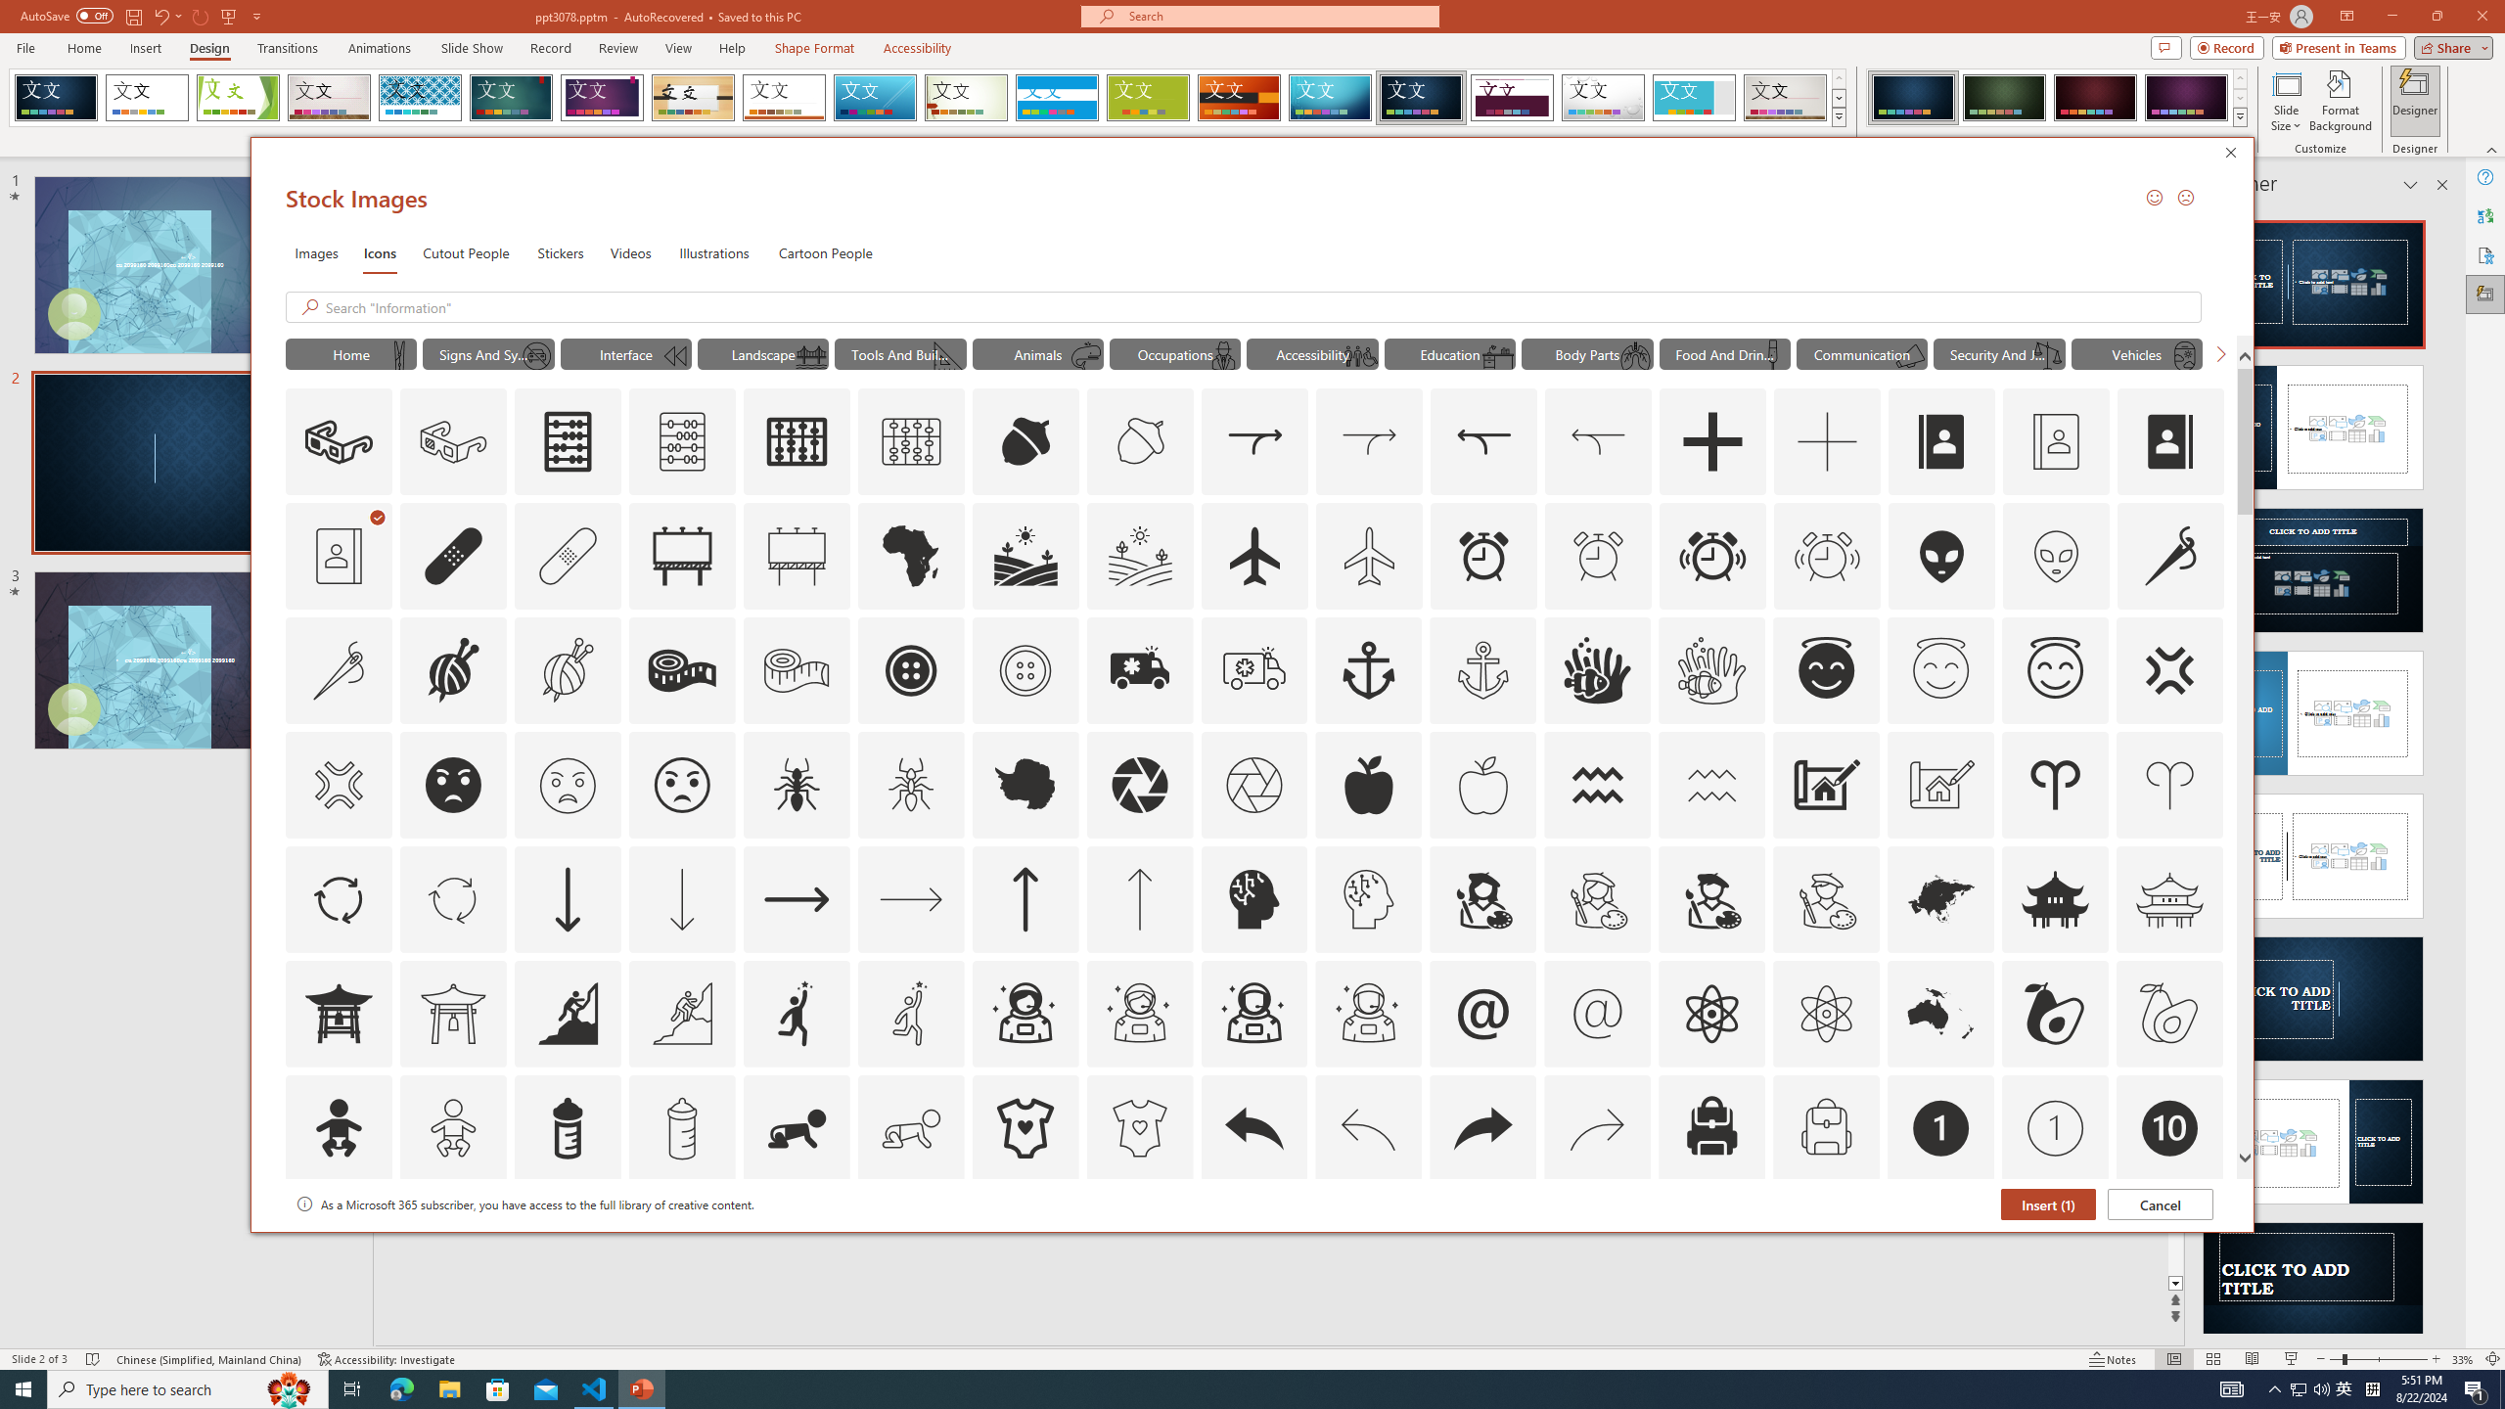 This screenshot has width=2505, height=1409. Describe the element at coordinates (338, 1013) in the screenshot. I see `AutomationID: Icons_AsianTemple1` at that location.